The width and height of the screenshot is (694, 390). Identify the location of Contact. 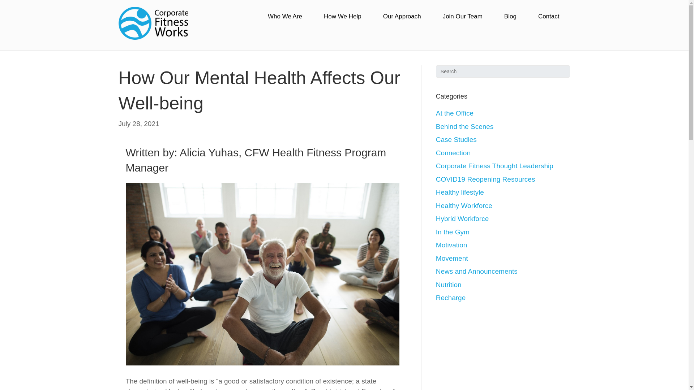
(549, 17).